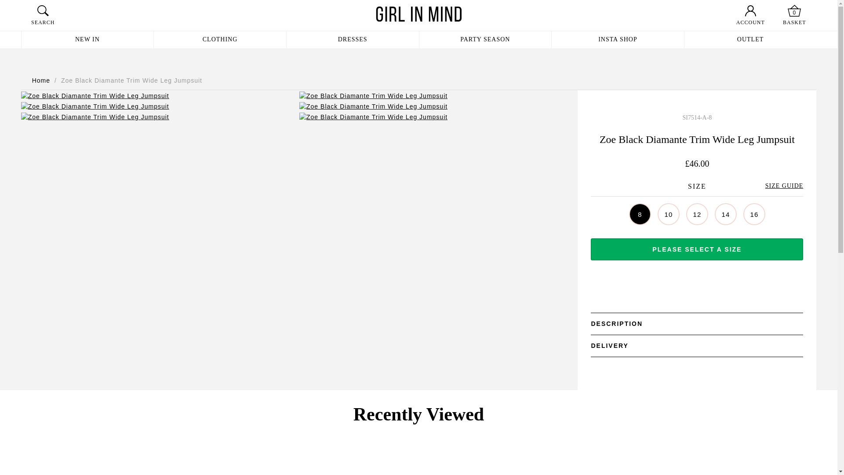 This screenshot has height=475, width=844. Describe the element at coordinates (794, 22) in the screenshot. I see `BASKET` at that location.